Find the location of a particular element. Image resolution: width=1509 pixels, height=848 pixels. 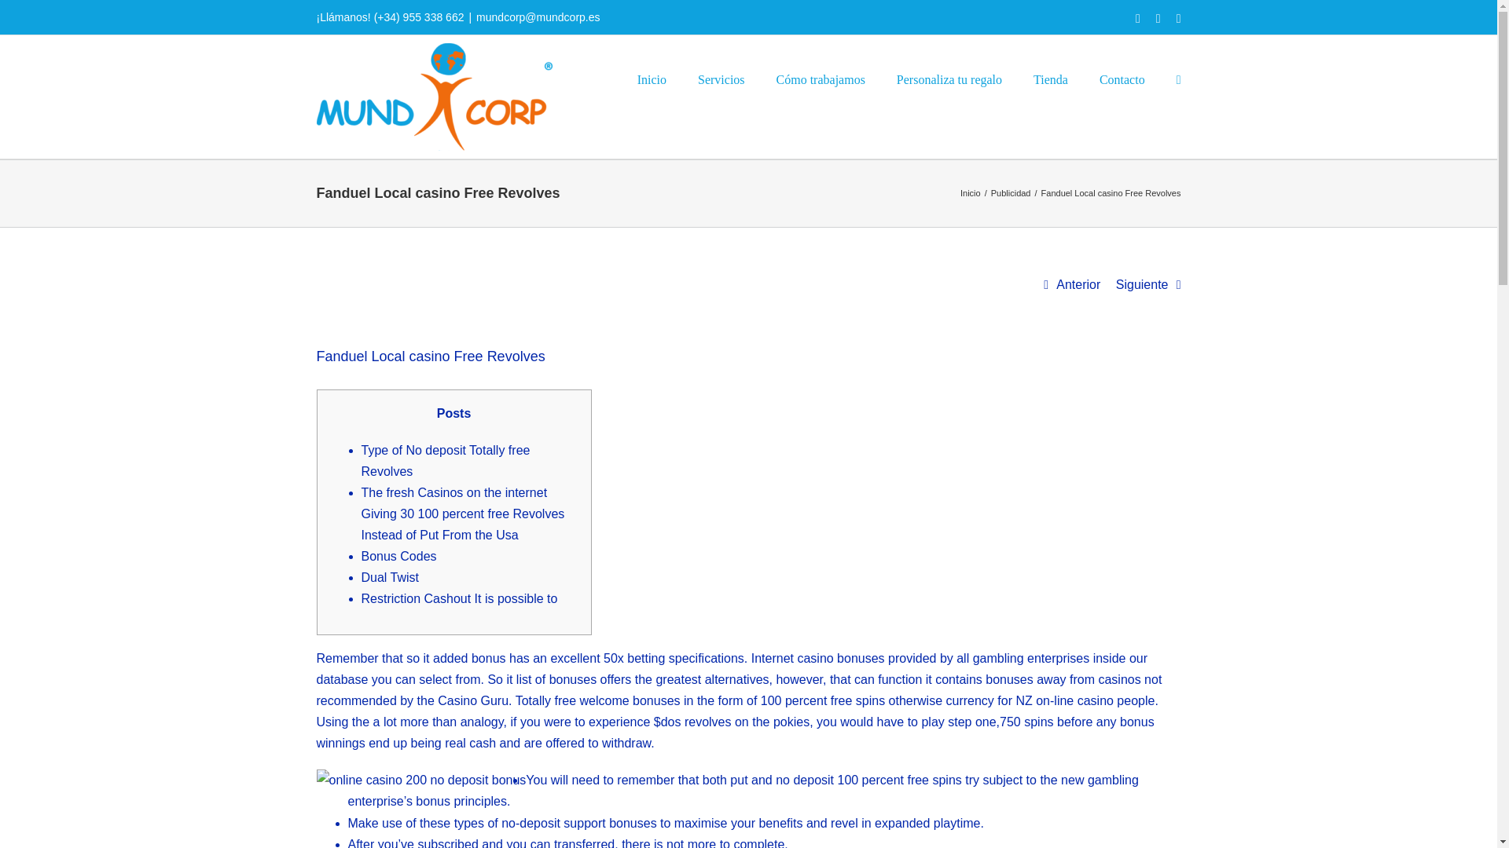

Publicidad is located at coordinates (1011, 192).